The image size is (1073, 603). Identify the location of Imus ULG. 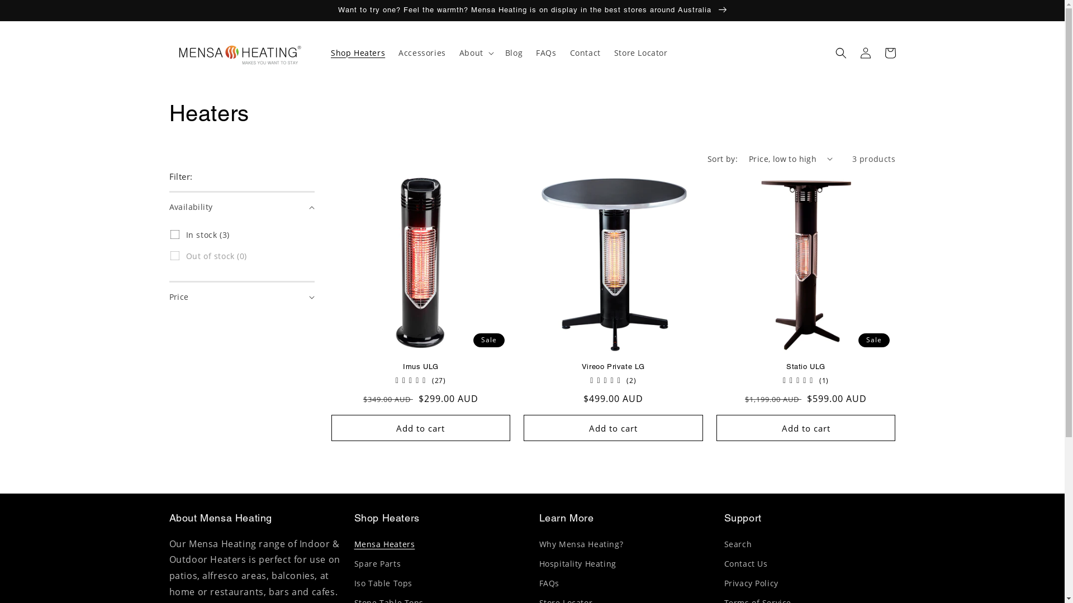
(420, 367).